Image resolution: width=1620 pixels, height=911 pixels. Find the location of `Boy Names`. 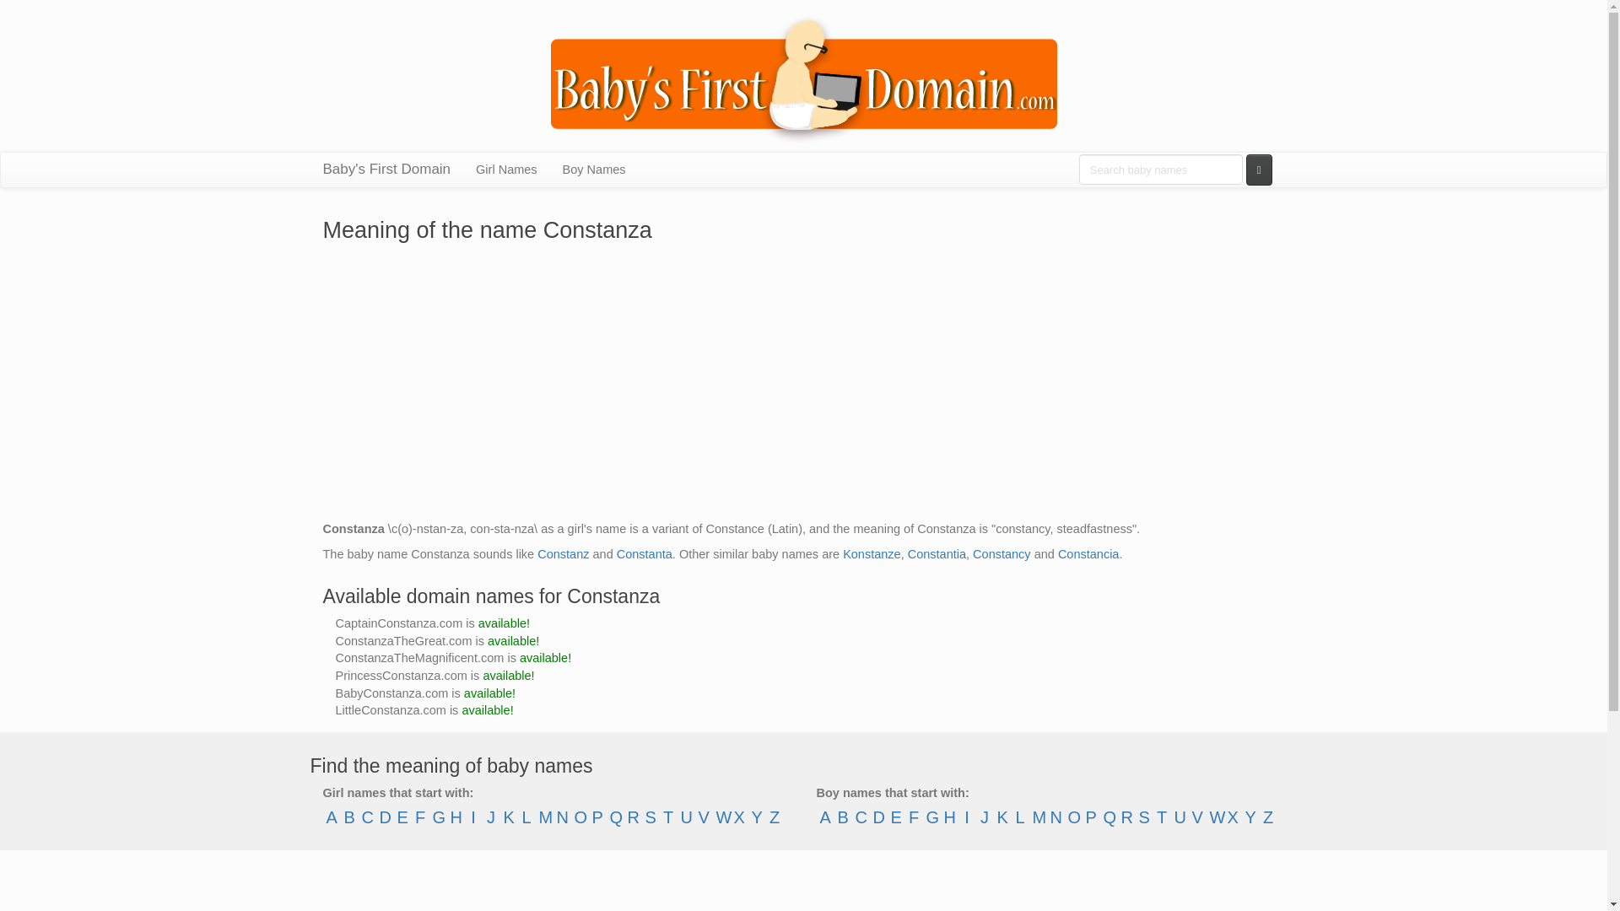

Boy Names is located at coordinates (594, 170).